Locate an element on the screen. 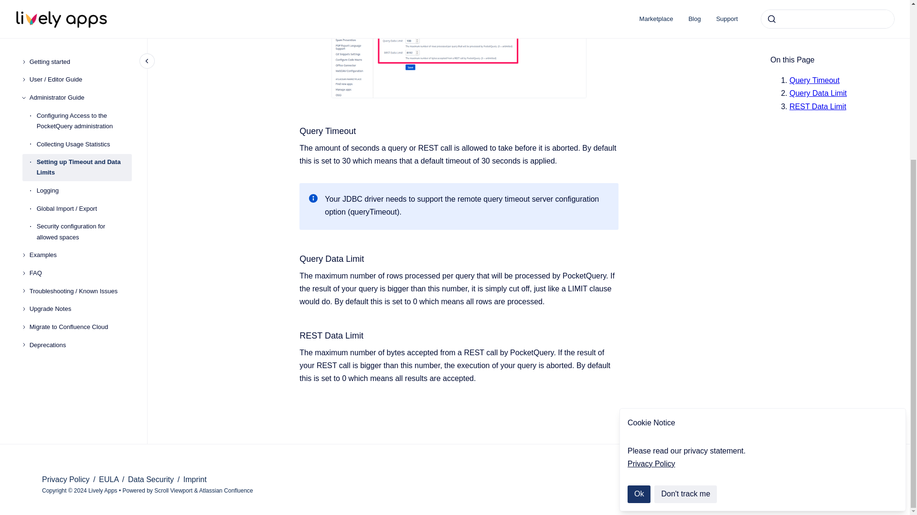 The height and width of the screenshot is (515, 917). Upgrade Notes is located at coordinates (80, 84).